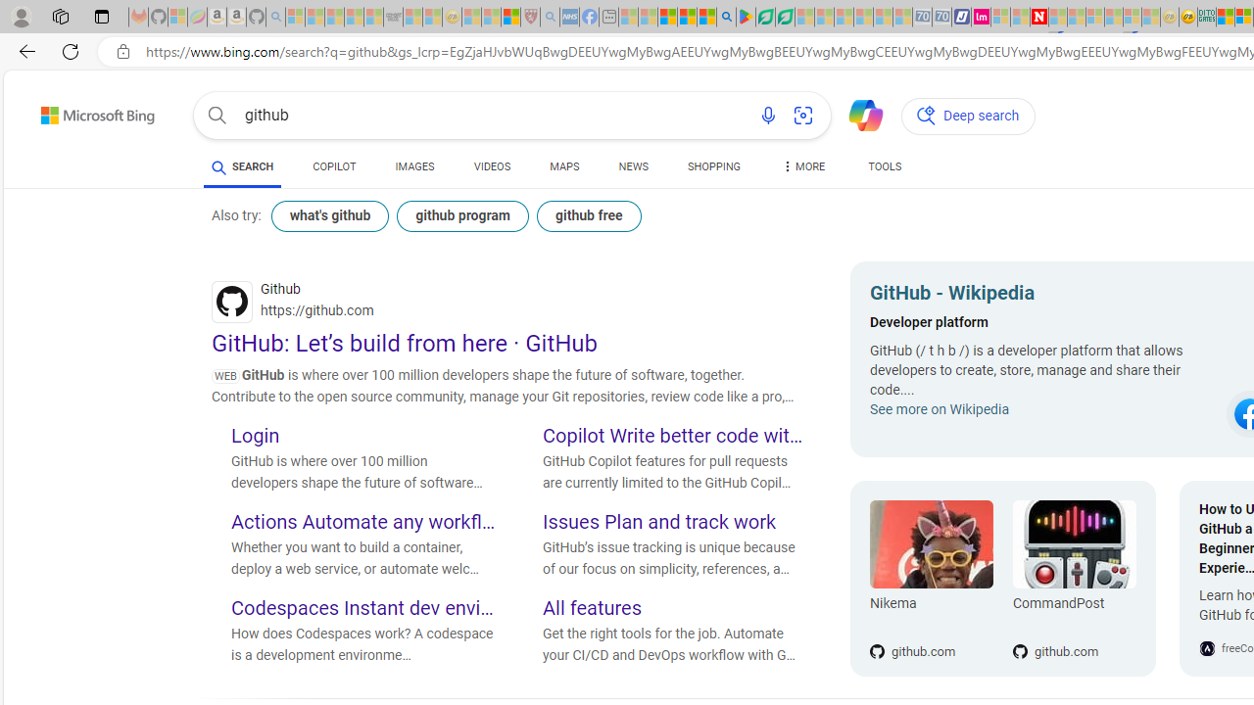  Describe the element at coordinates (803, 170) in the screenshot. I see `MORE` at that location.